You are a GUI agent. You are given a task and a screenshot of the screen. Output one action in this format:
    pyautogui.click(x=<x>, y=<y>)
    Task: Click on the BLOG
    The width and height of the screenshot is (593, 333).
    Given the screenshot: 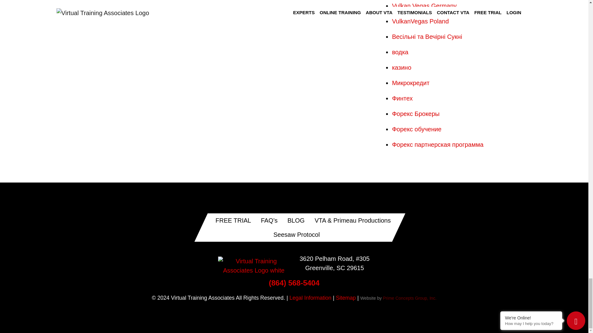 What is the action you would take?
    pyautogui.click(x=296, y=220)
    